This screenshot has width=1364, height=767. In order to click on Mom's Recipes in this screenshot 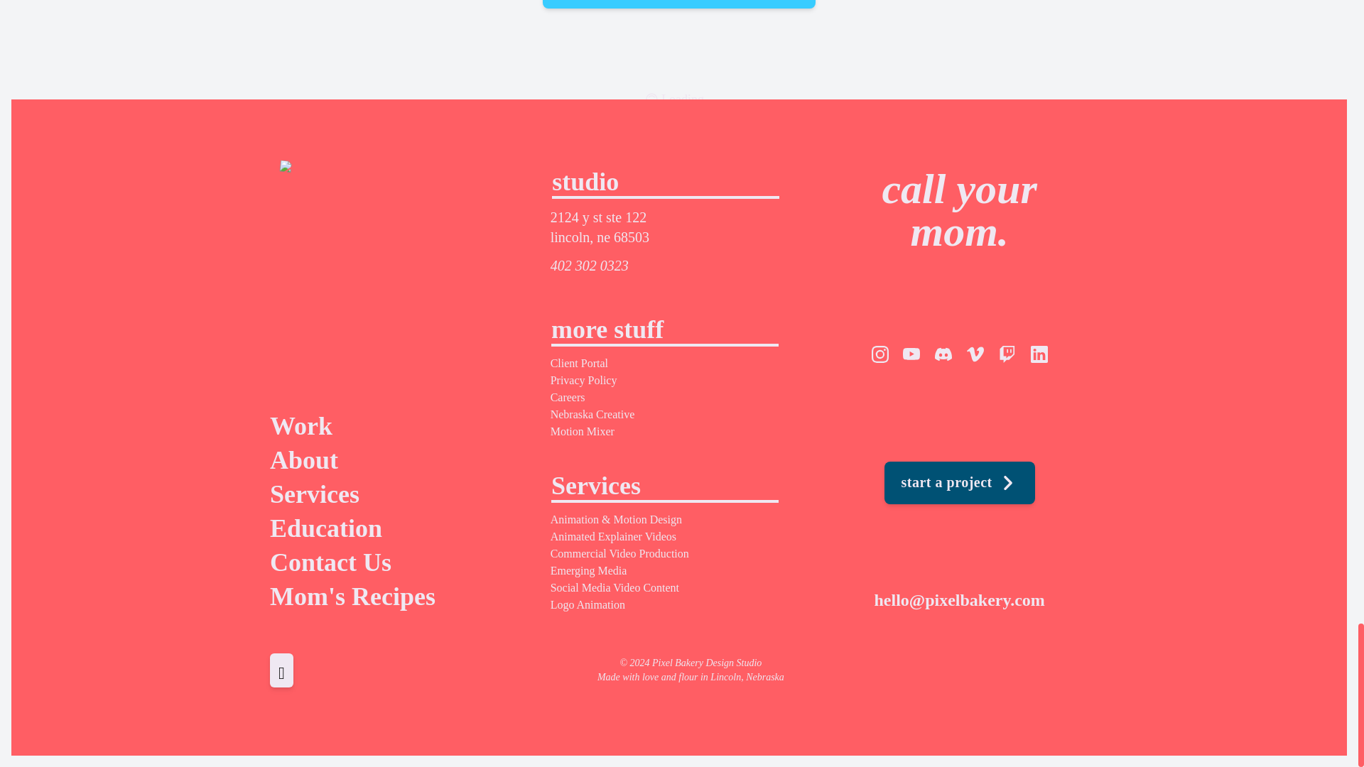, I will do `click(399, 596)`.